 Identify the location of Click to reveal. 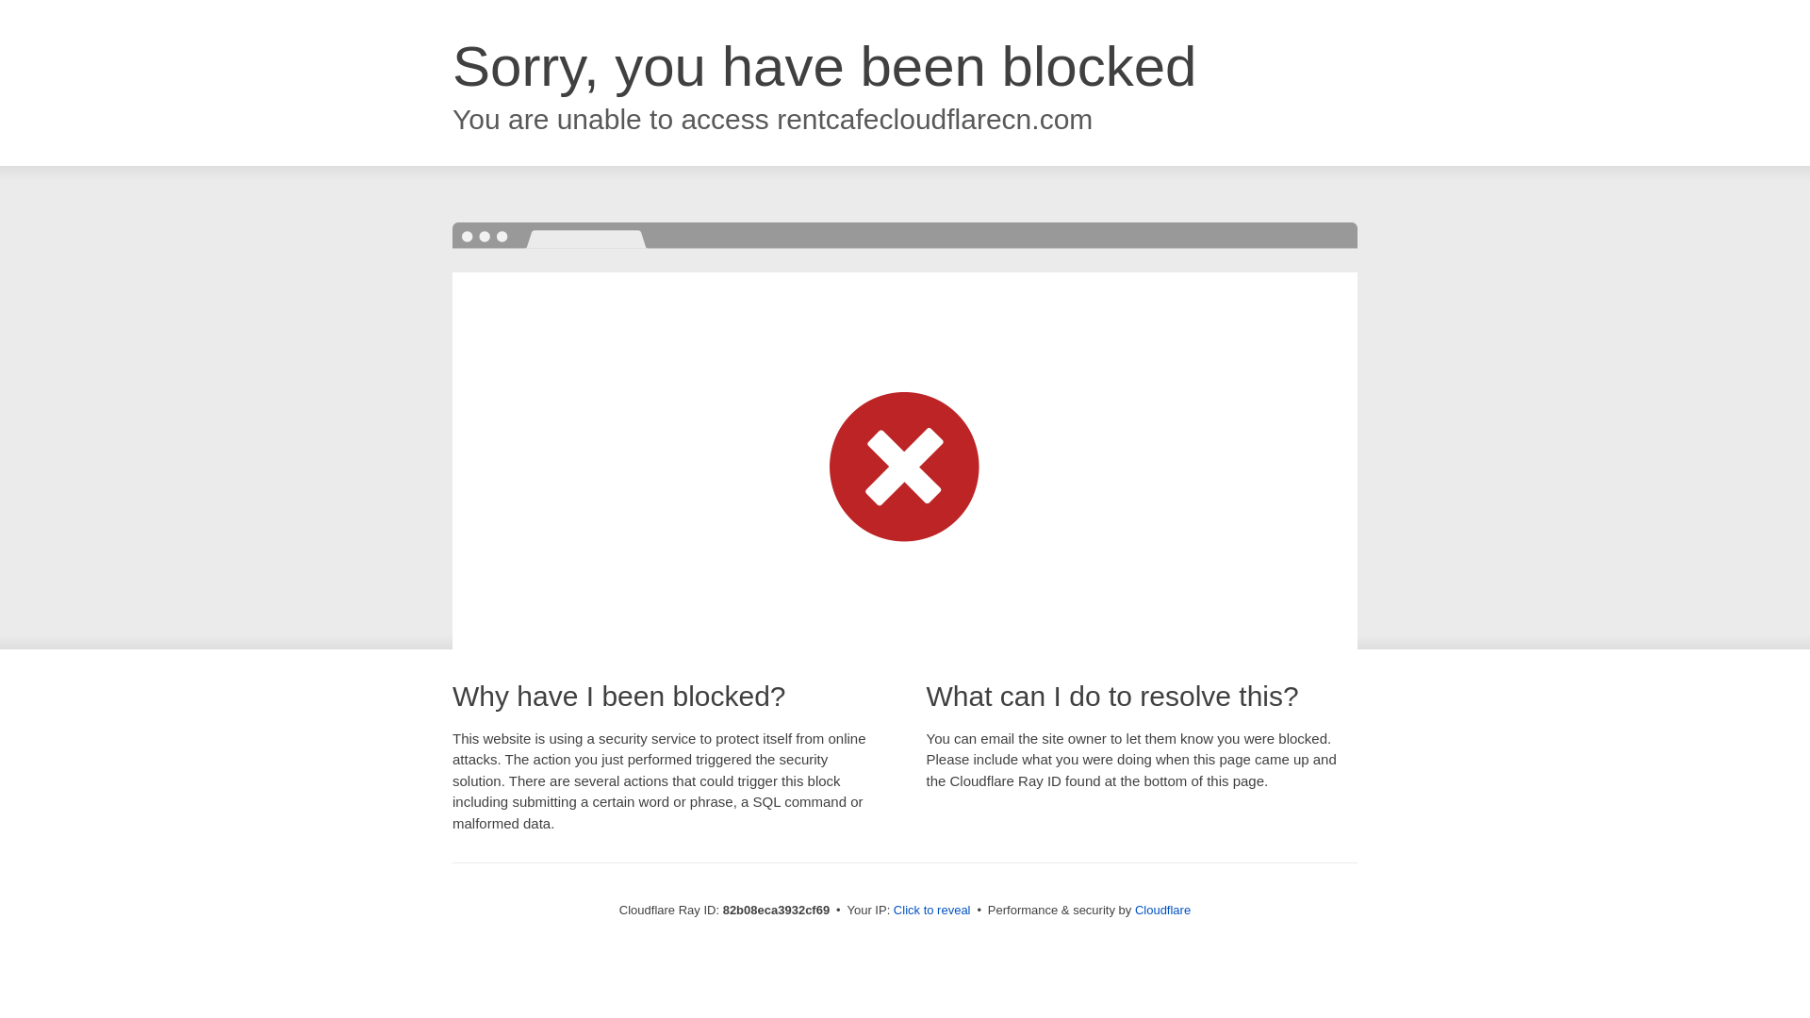
(932, 911).